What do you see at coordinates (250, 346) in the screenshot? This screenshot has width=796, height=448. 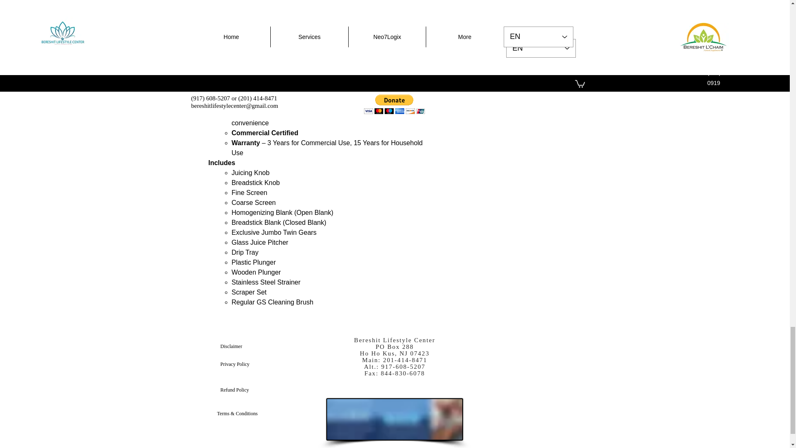 I see `Disclaimer` at bounding box center [250, 346].